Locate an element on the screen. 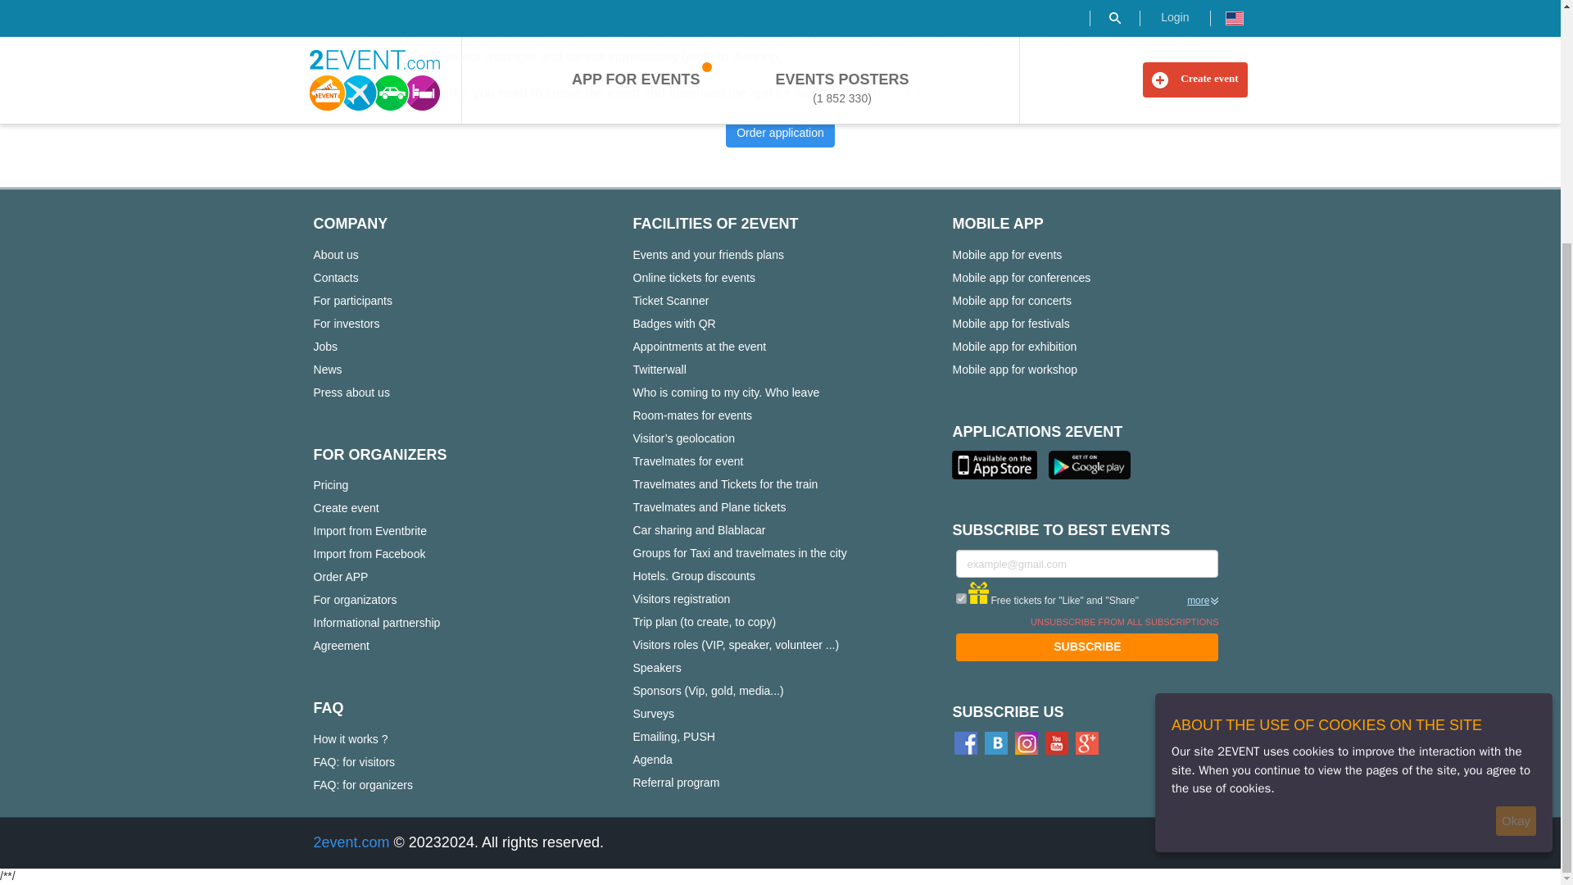 This screenshot has height=885, width=1573. on is located at coordinates (962, 598).